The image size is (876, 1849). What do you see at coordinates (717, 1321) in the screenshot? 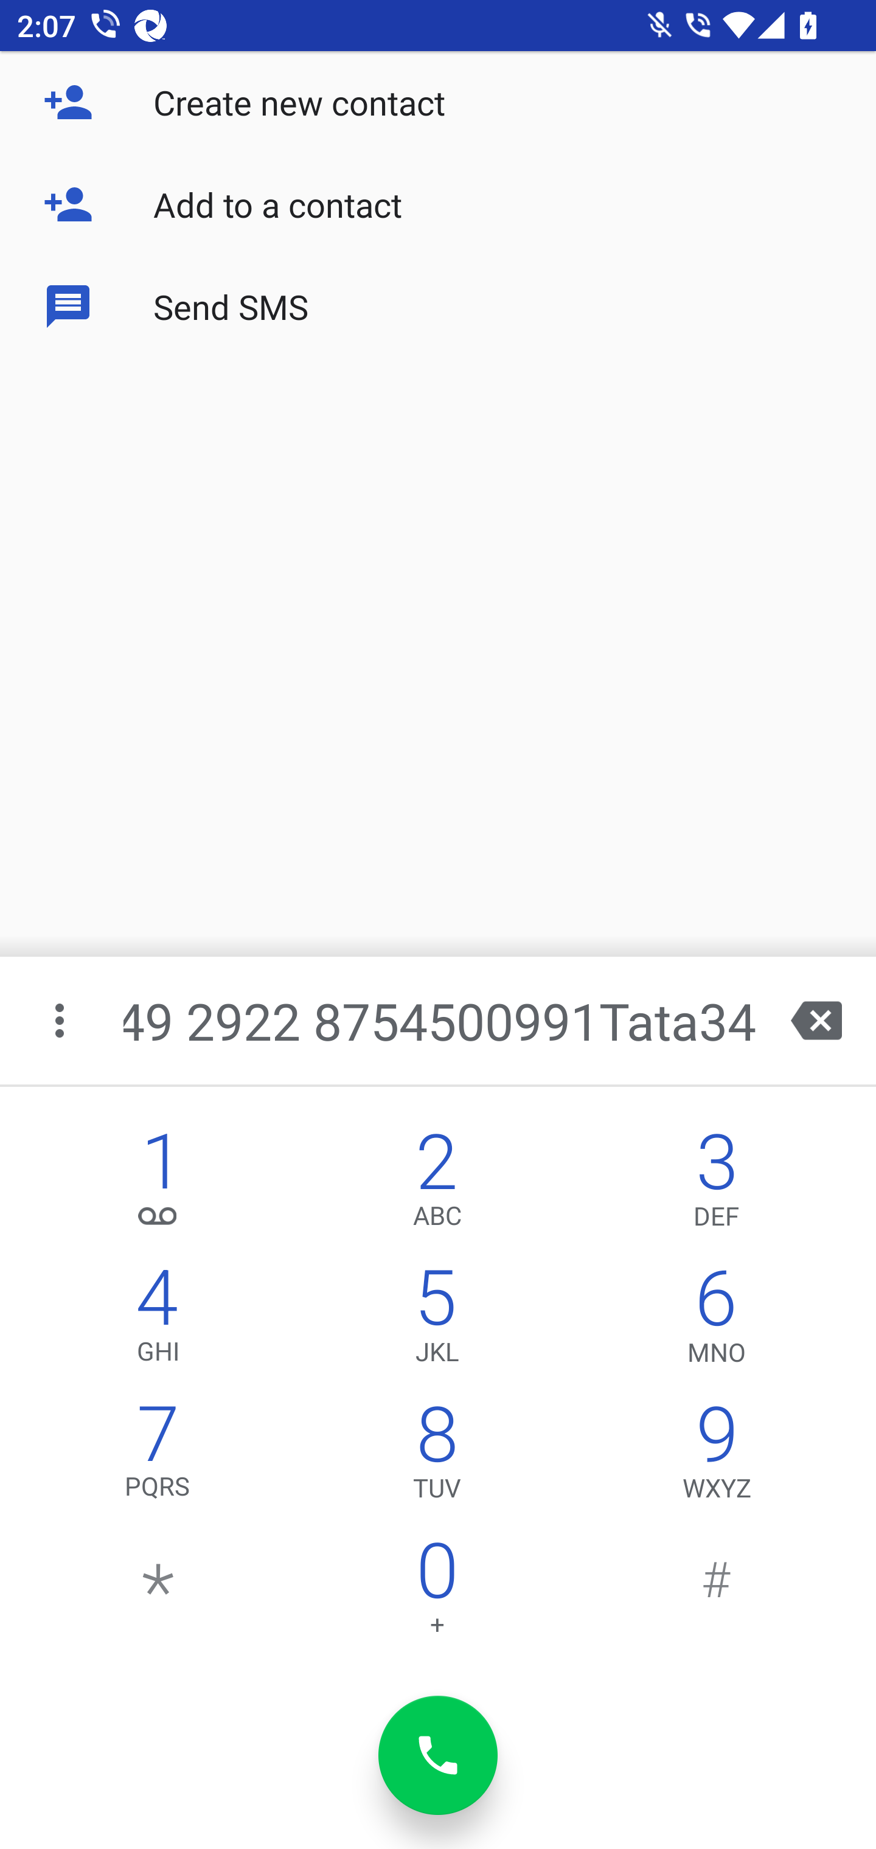
I see `6,MNO 6 MNO` at bounding box center [717, 1321].